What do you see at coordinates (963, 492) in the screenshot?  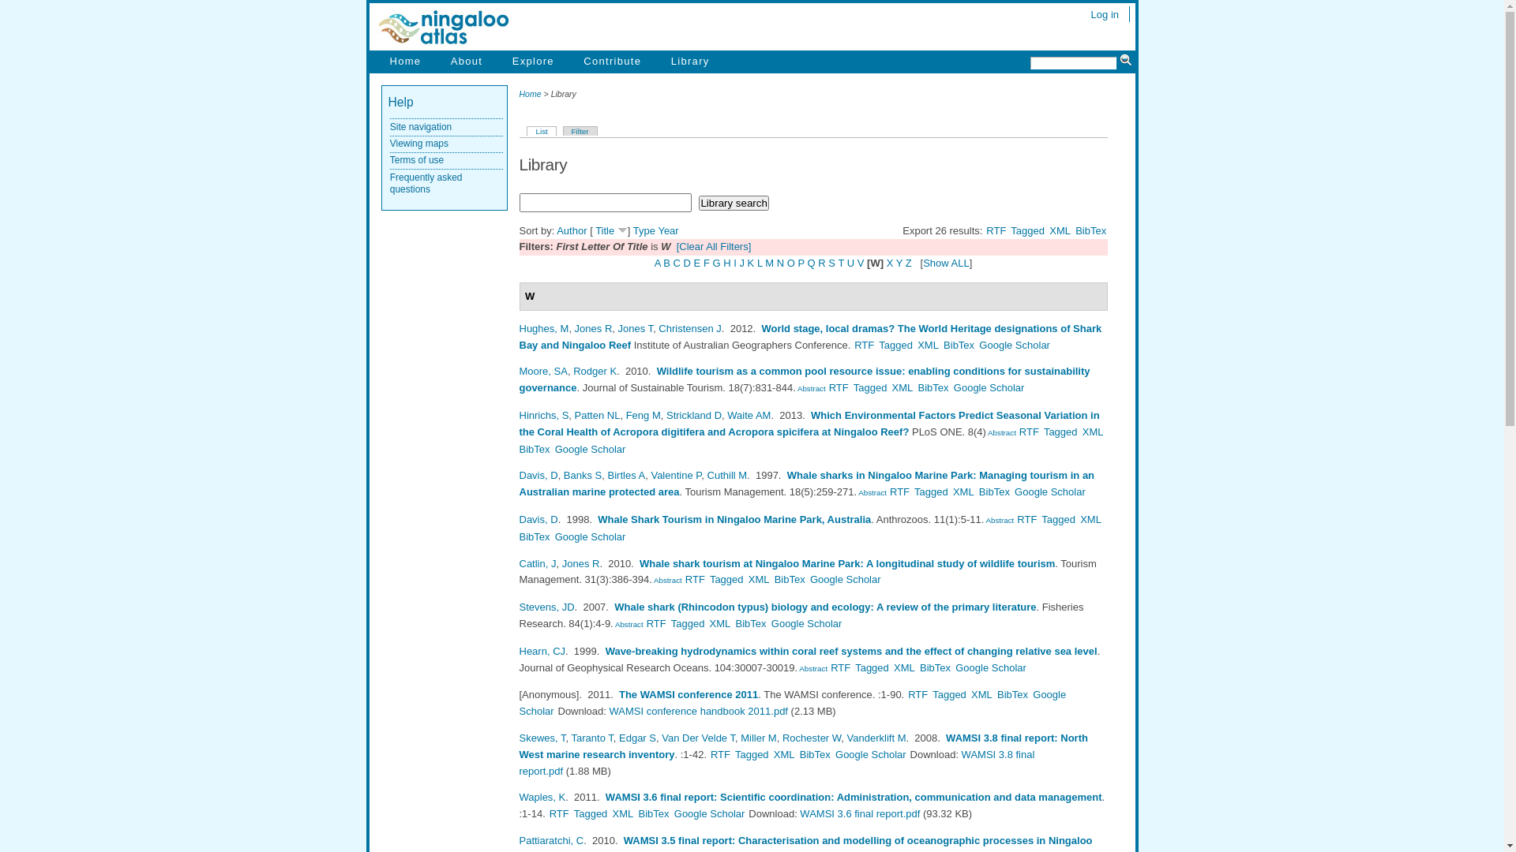 I see `XML` at bounding box center [963, 492].